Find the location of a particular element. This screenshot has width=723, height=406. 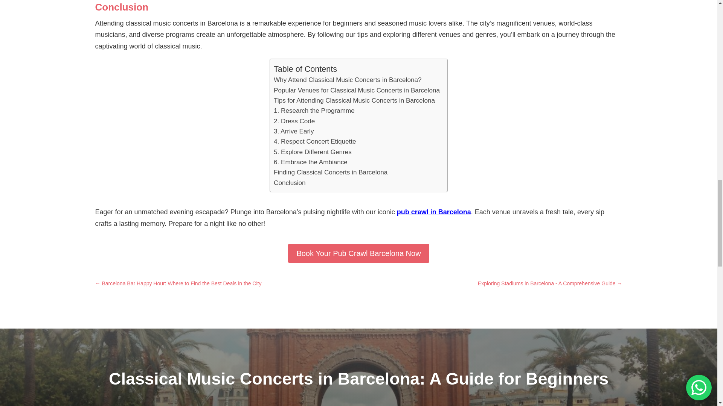

Why Attend Classical Music Concerts in Barcelona? is located at coordinates (348, 80).